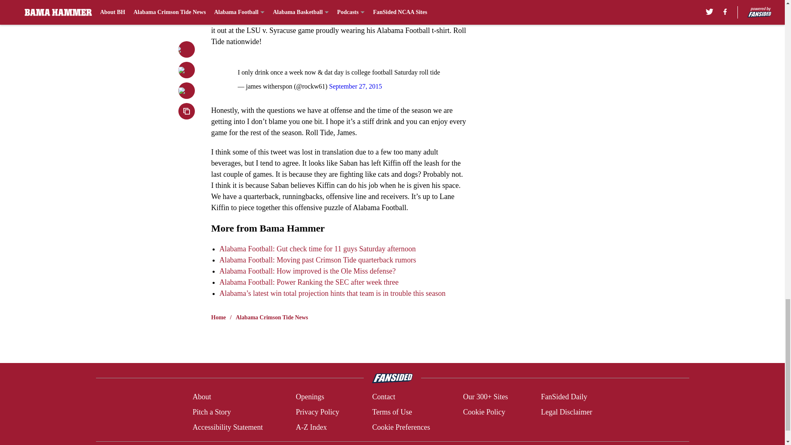 Image resolution: width=791 pixels, height=445 pixels. Describe the element at coordinates (272, 317) in the screenshot. I see `Alabama Crimson Tide News` at that location.